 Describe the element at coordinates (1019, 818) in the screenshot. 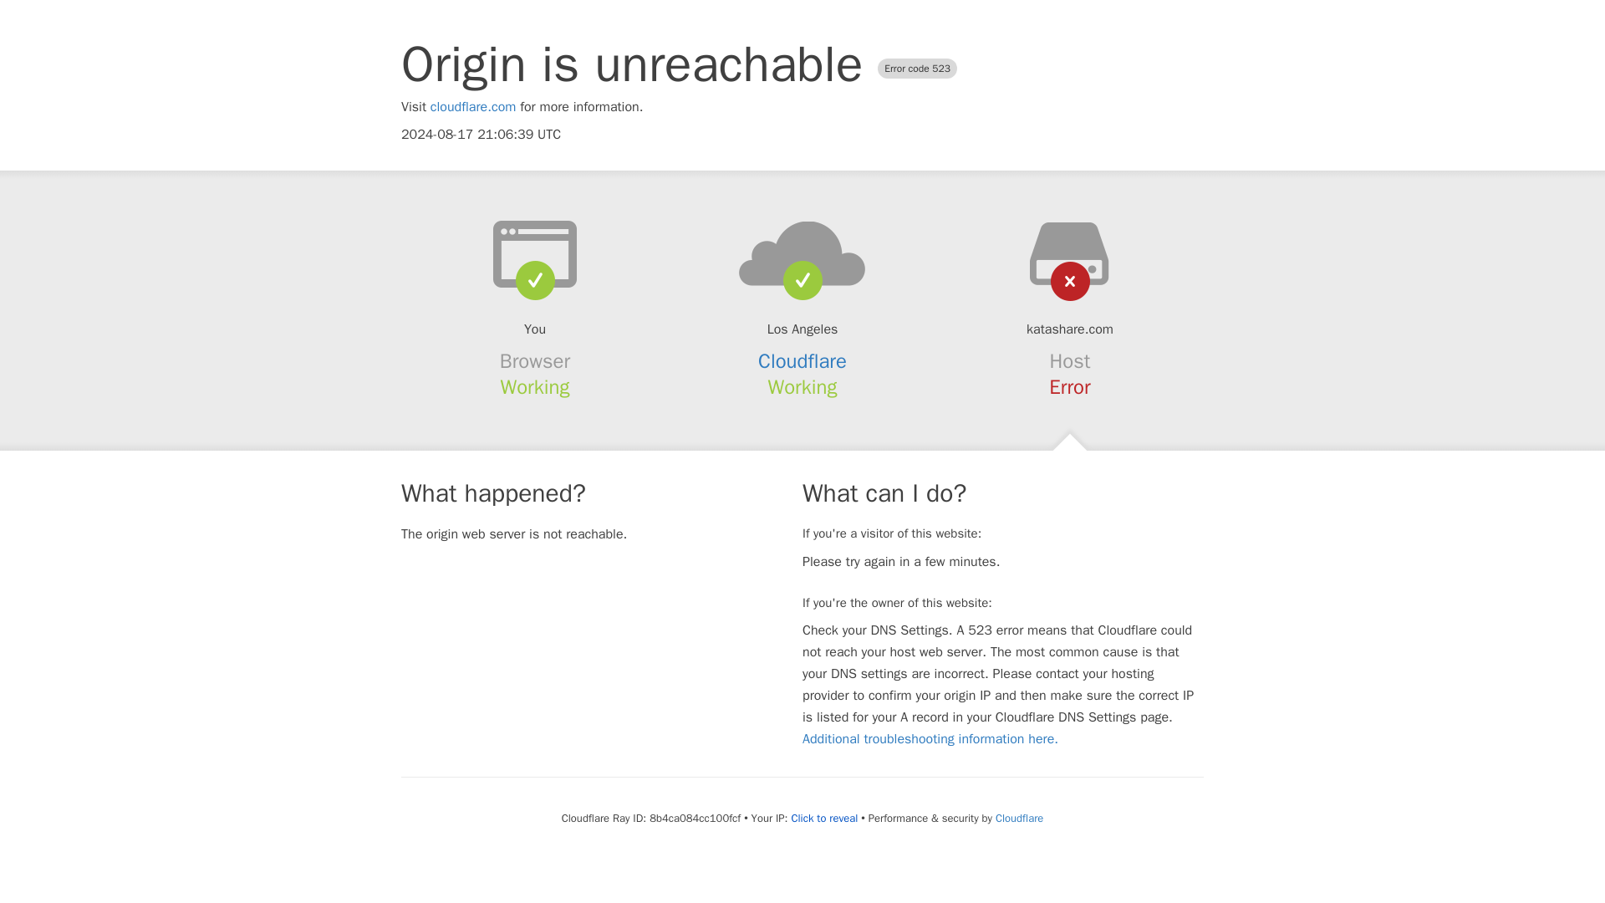

I see `Cloudflare` at that location.